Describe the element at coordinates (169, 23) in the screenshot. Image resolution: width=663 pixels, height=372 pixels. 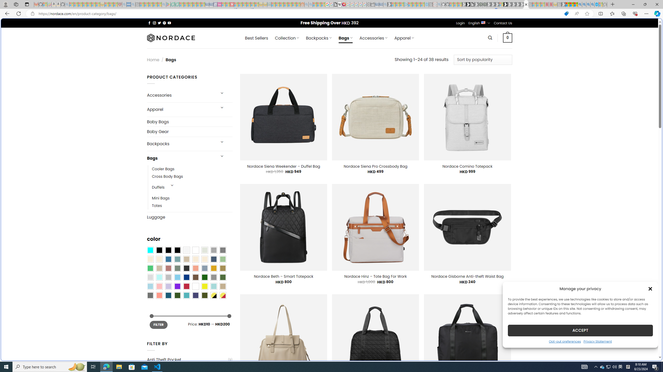
I see `Follow on YouTube` at that location.